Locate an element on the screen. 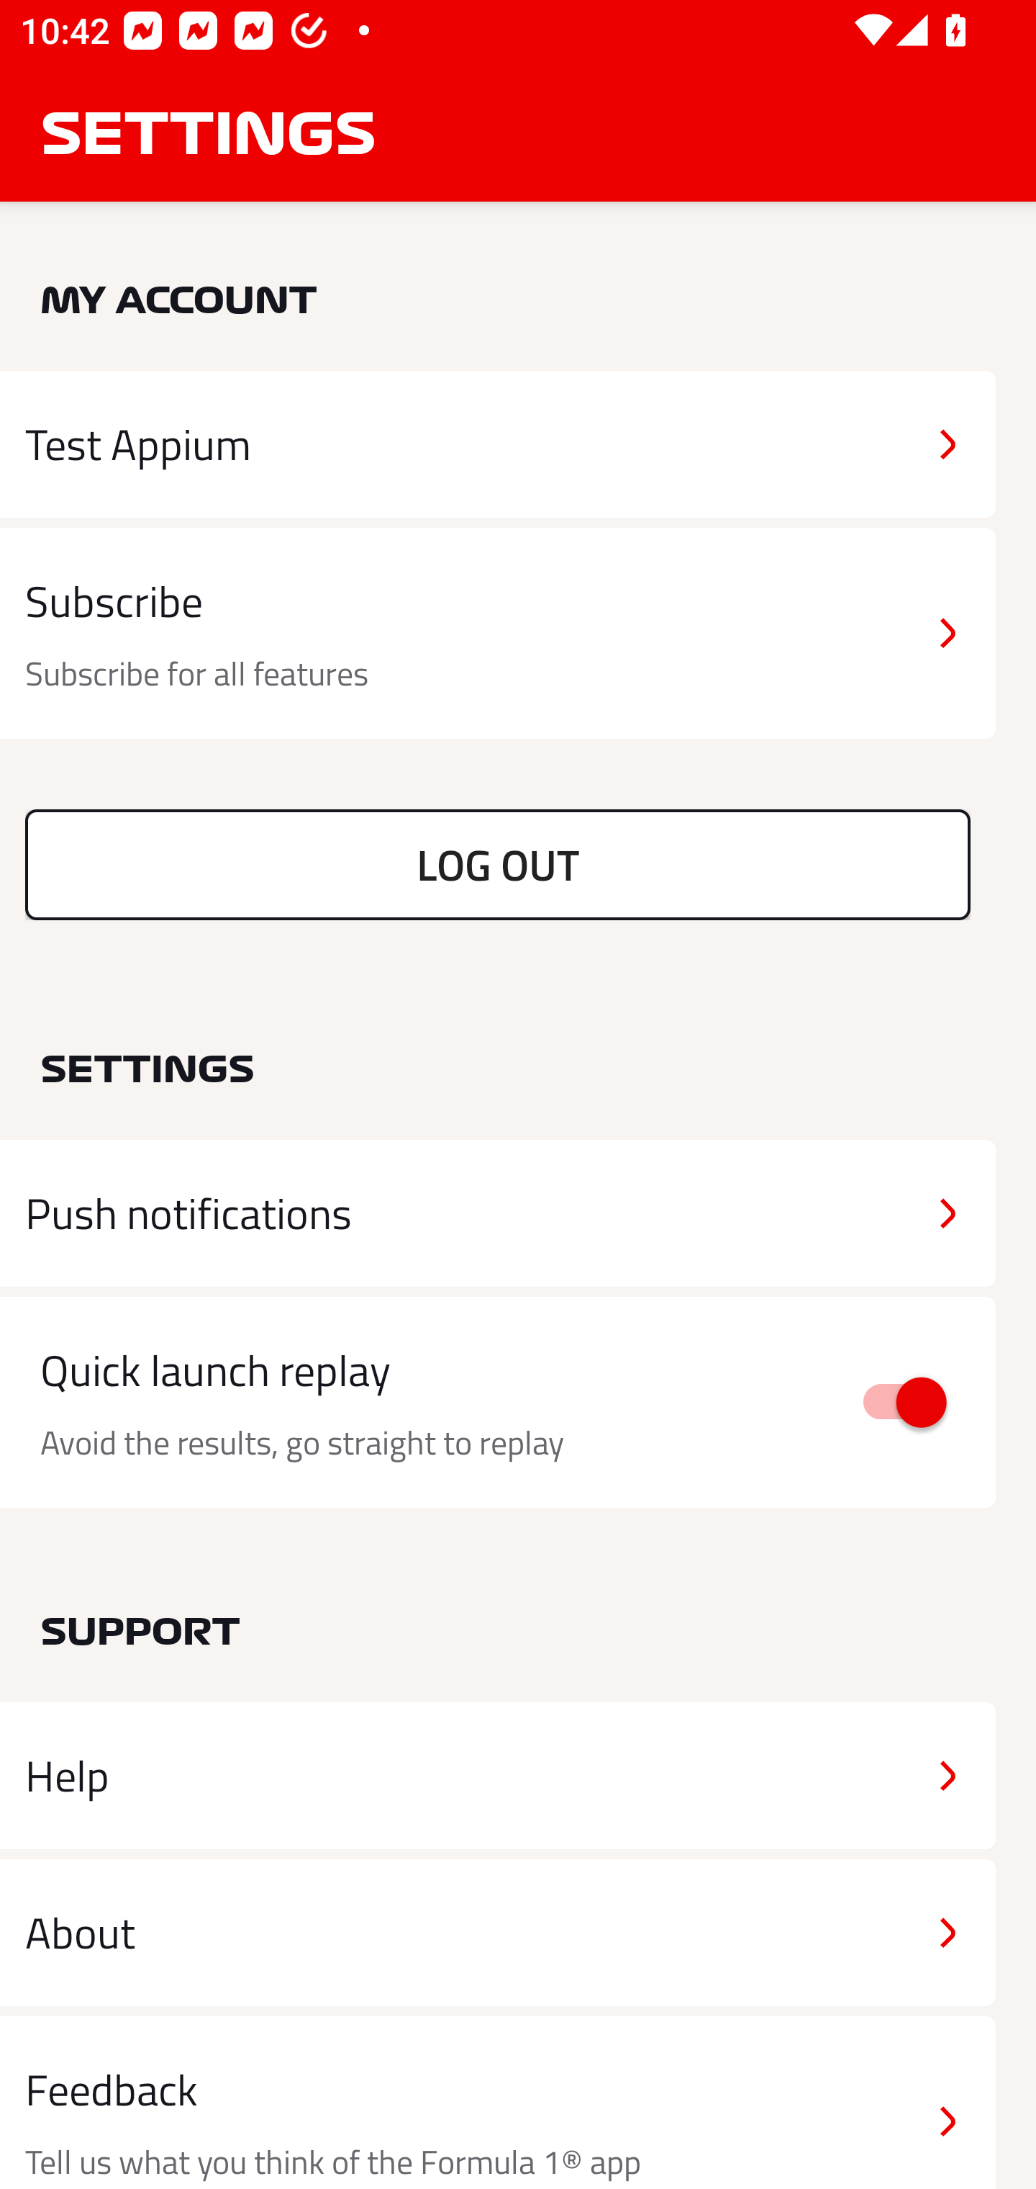 The image size is (1036, 2189). LOG OUT is located at coordinates (498, 864).